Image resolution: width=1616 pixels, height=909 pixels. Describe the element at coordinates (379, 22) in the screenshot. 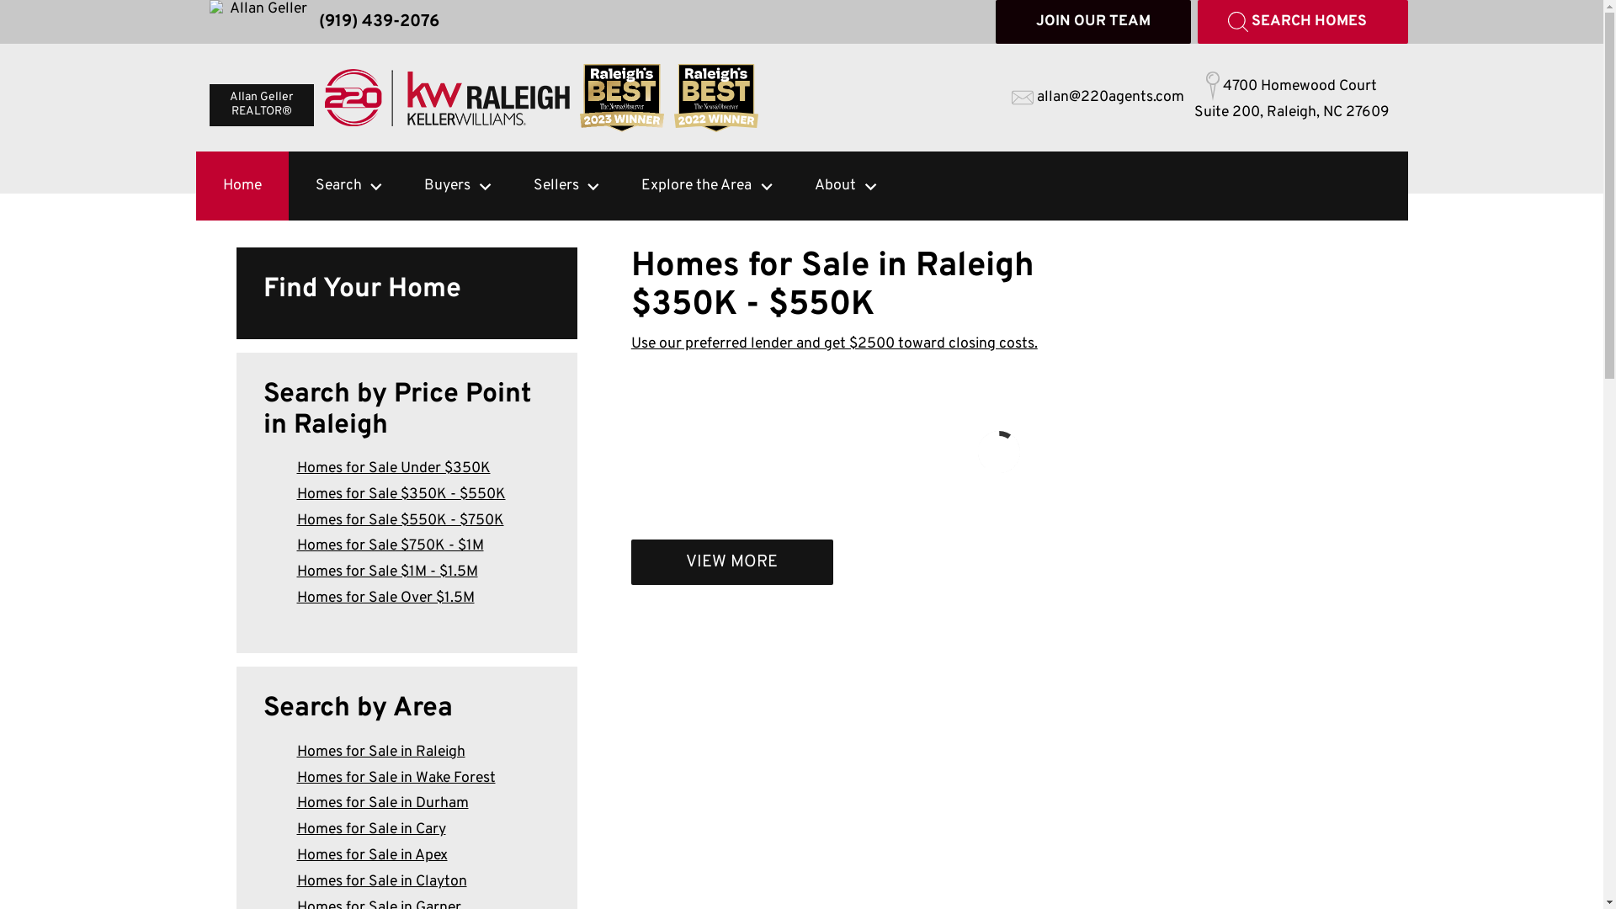

I see `(919) 439-2076` at that location.